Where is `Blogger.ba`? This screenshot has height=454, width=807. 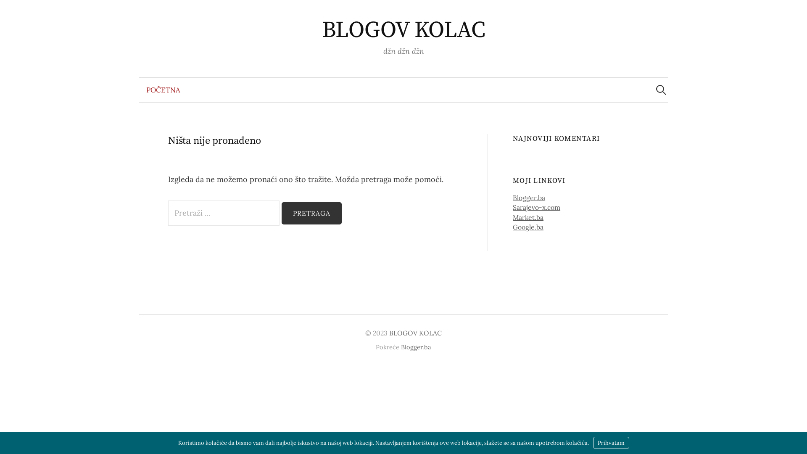 Blogger.ba is located at coordinates (416, 347).